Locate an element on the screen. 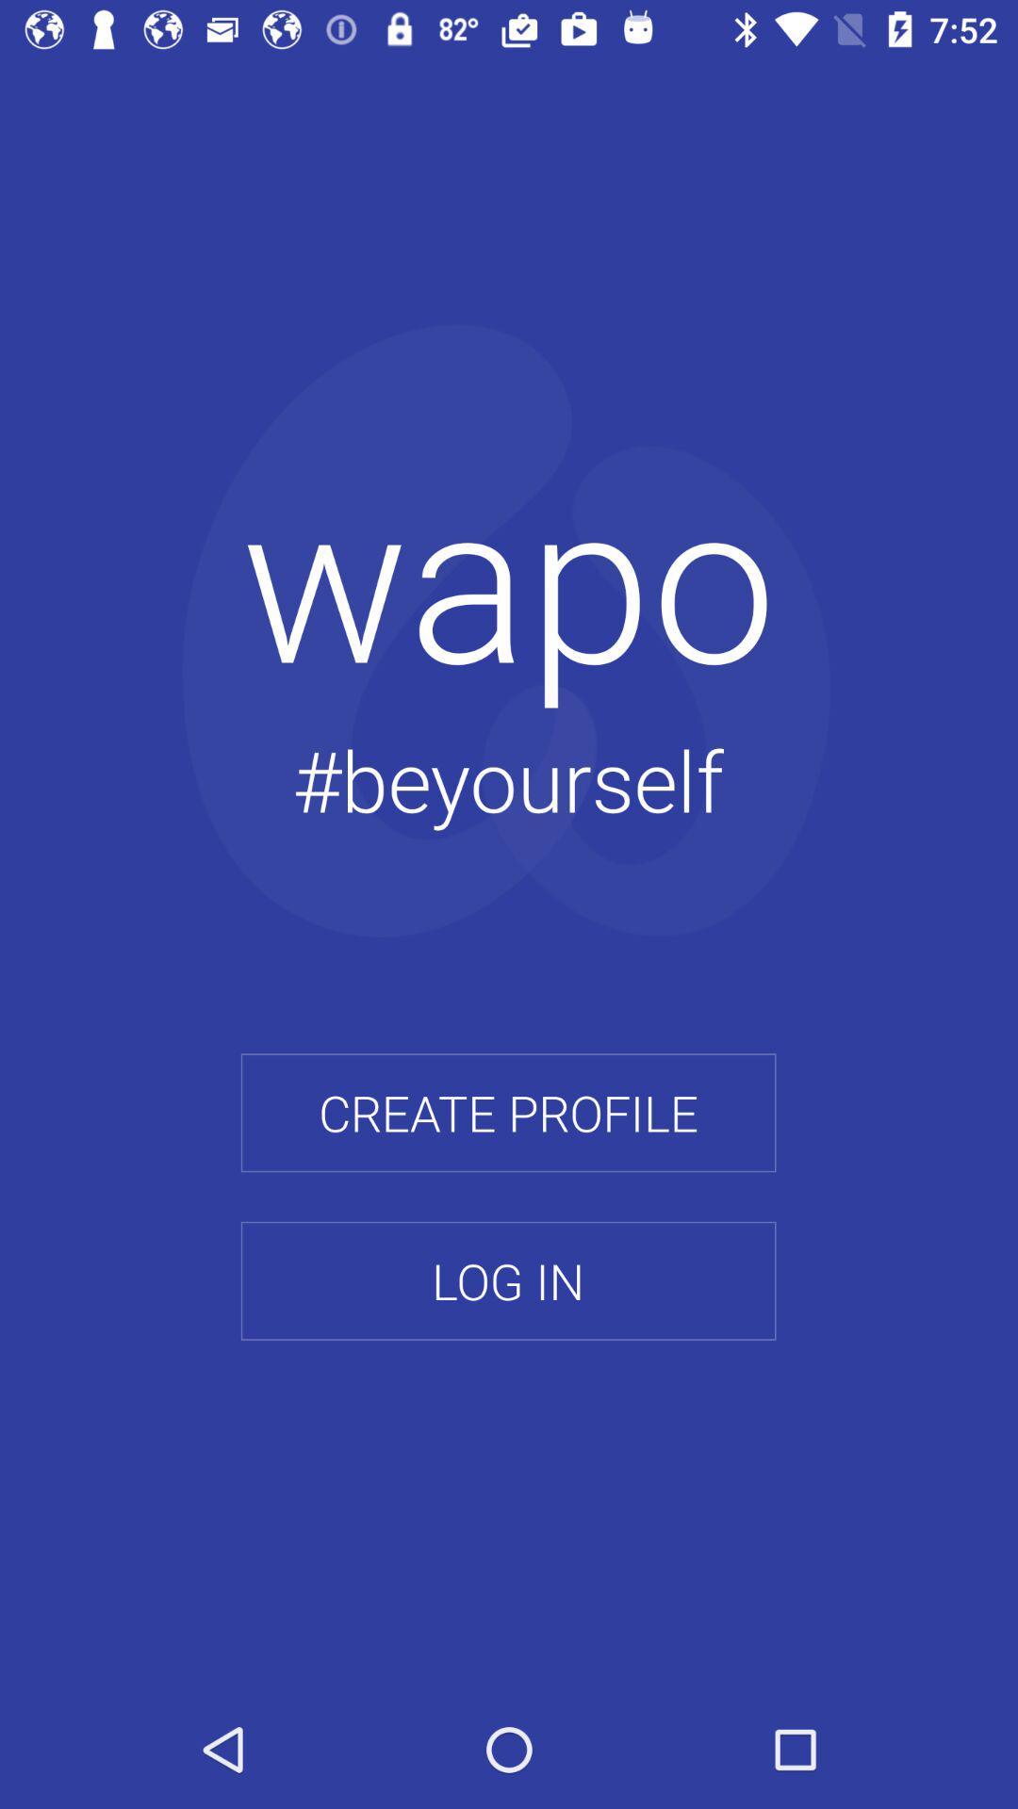 Image resolution: width=1018 pixels, height=1809 pixels. choose icon above log in item is located at coordinates (508, 1113).